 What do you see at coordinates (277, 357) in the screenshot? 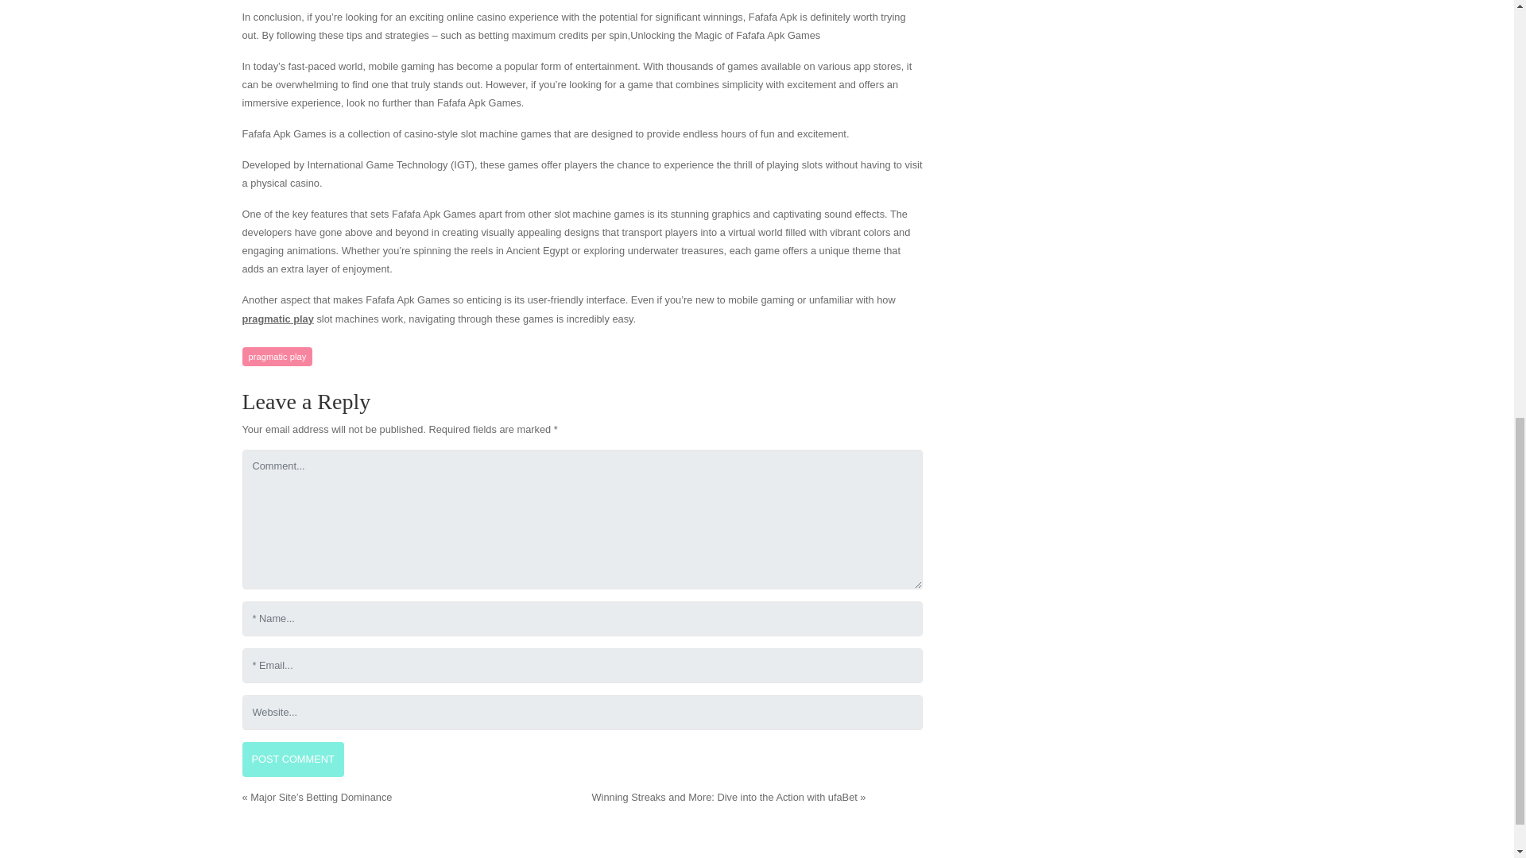
I see `pragmatic play` at bounding box center [277, 357].